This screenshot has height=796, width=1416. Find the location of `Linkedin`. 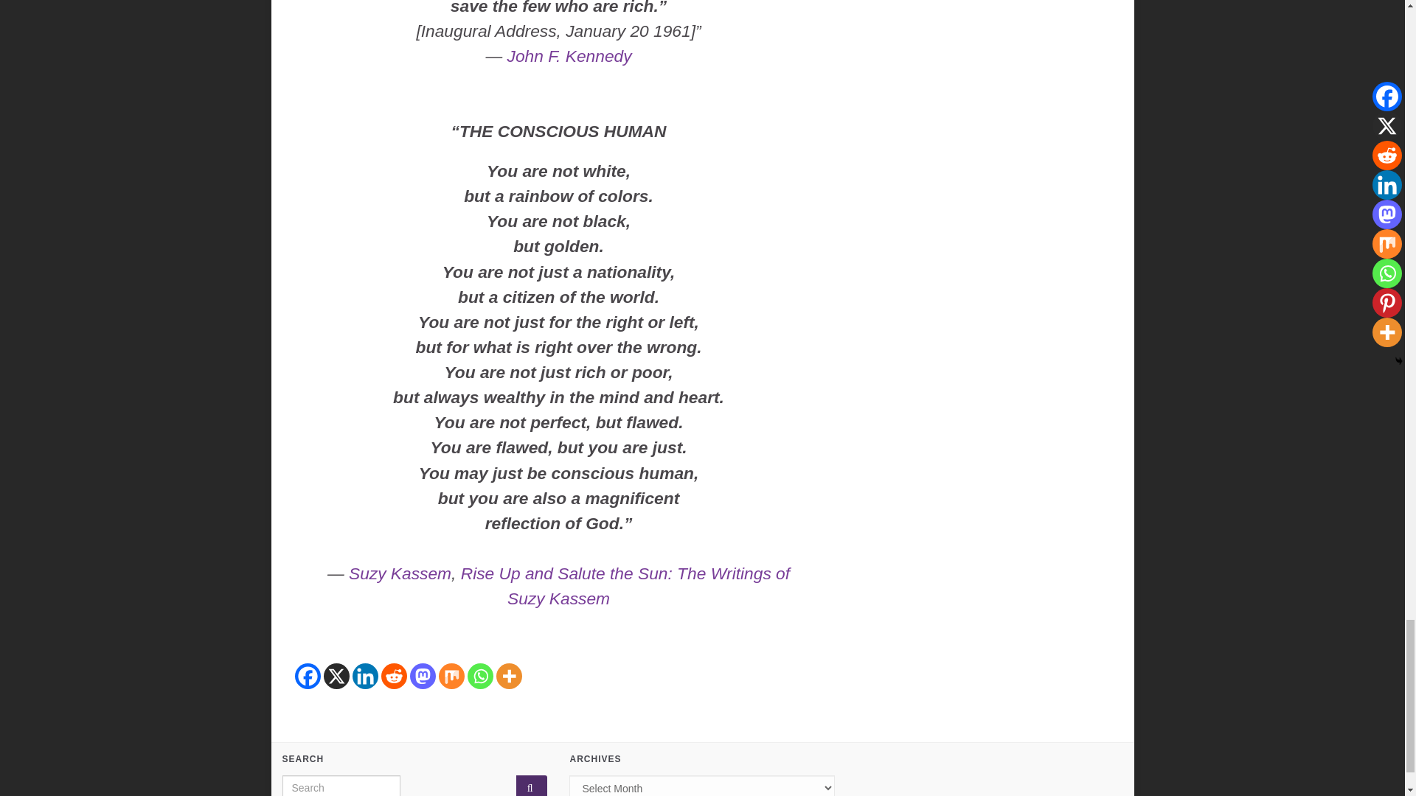

Linkedin is located at coordinates (365, 676).